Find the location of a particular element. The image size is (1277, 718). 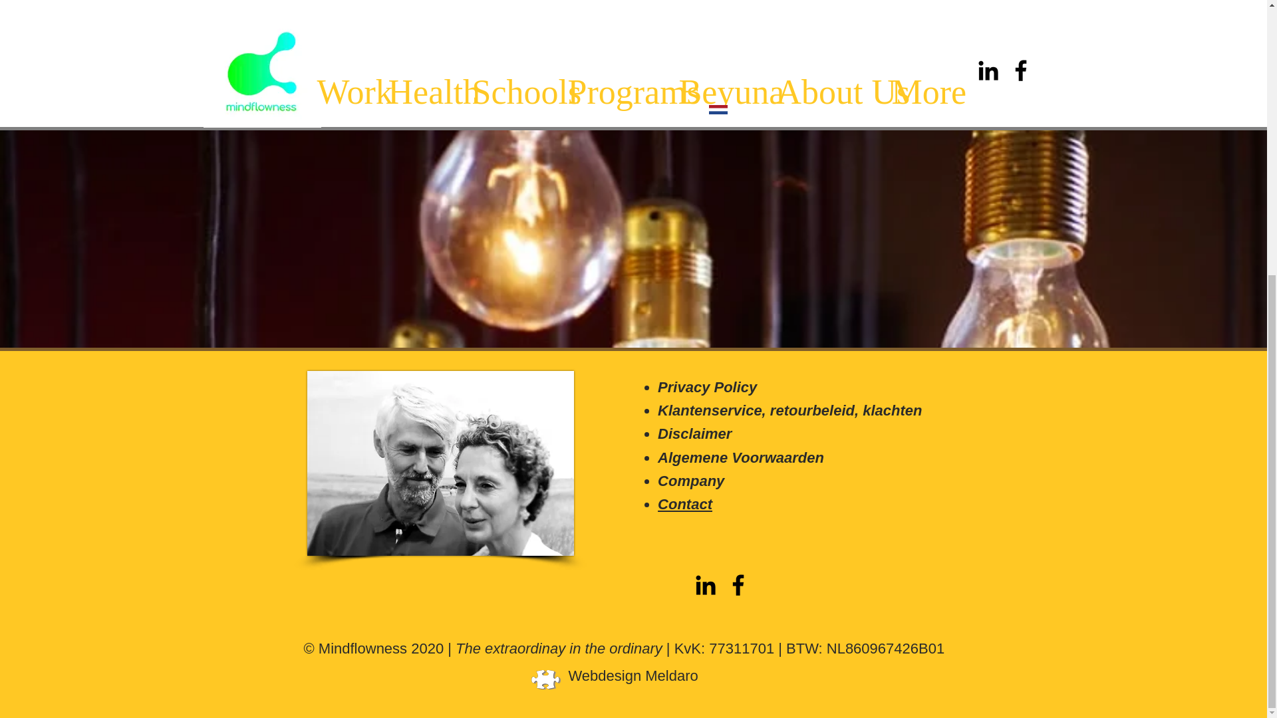

Disclaimer is located at coordinates (694, 433).